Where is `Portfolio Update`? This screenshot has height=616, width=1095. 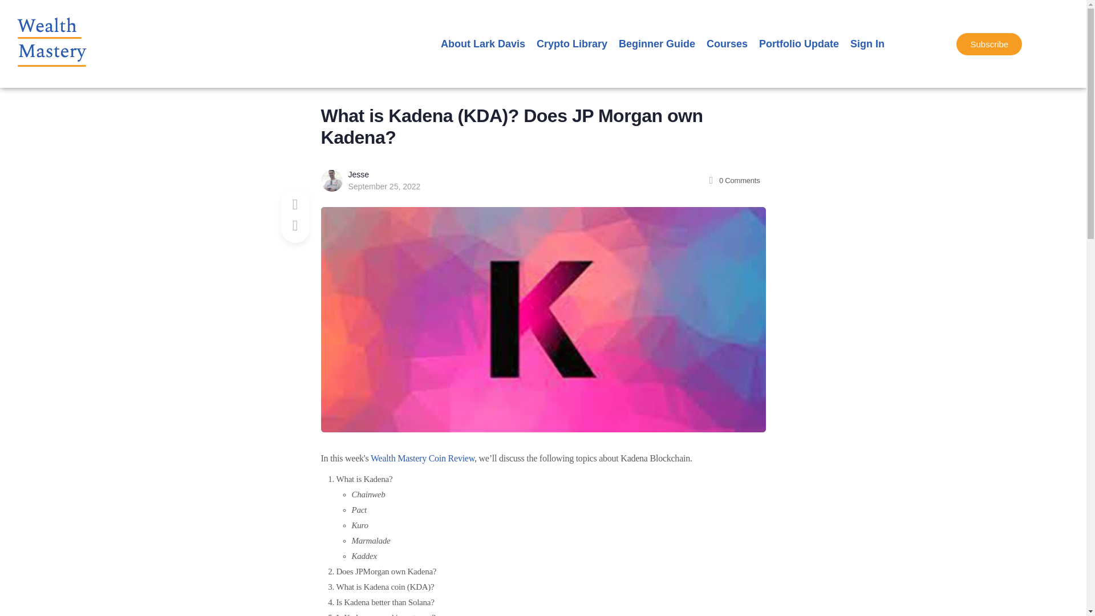
Portfolio Update is located at coordinates (798, 44).